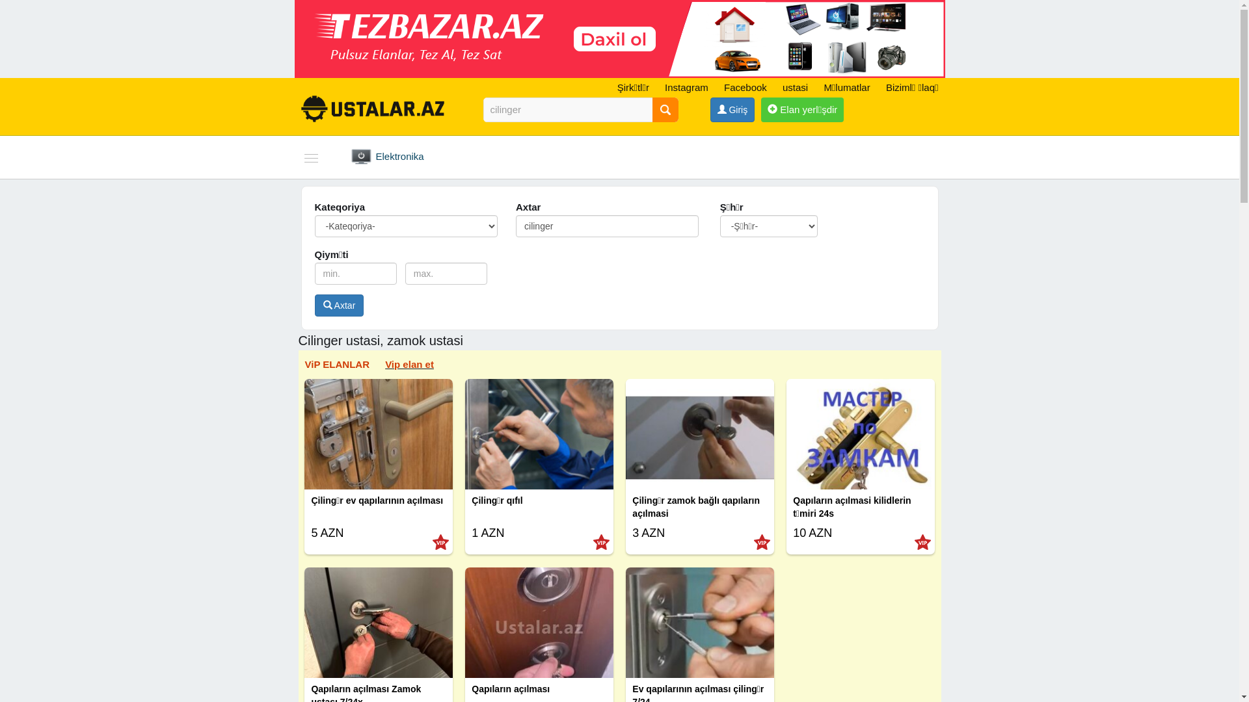 The width and height of the screenshot is (1249, 702). Describe the element at coordinates (410, 364) in the screenshot. I see `Vip elan et` at that location.